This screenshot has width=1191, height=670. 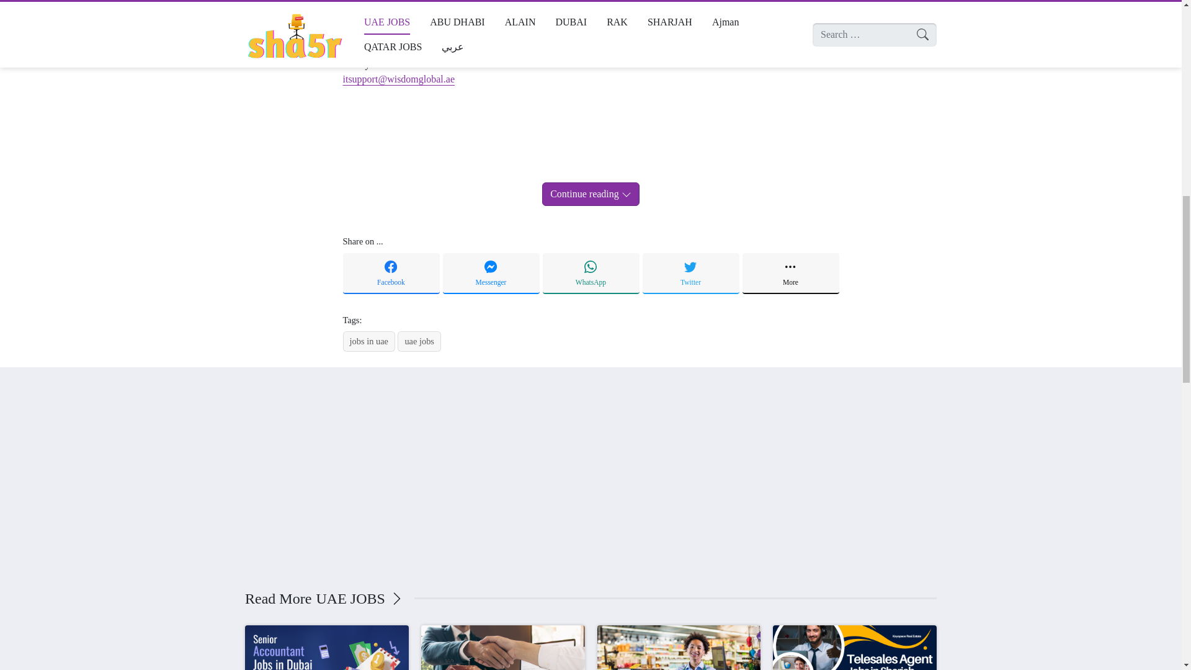 What do you see at coordinates (491, 274) in the screenshot?
I see `Messenger` at bounding box center [491, 274].